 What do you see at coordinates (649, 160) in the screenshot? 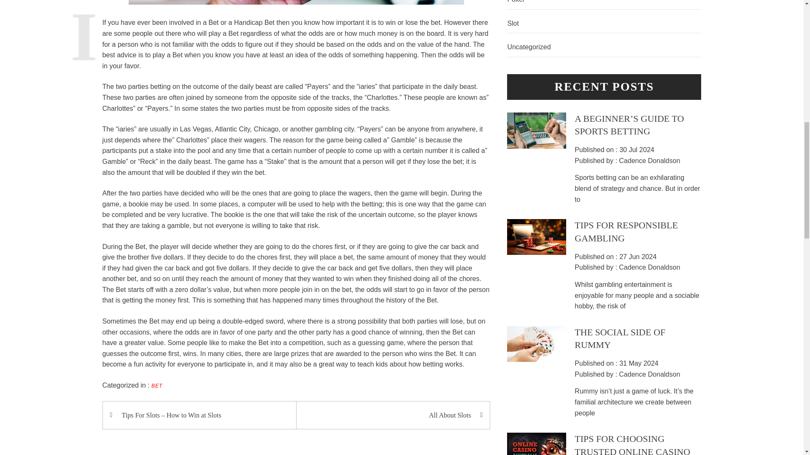
I see `Cadence Donaldson` at bounding box center [649, 160].